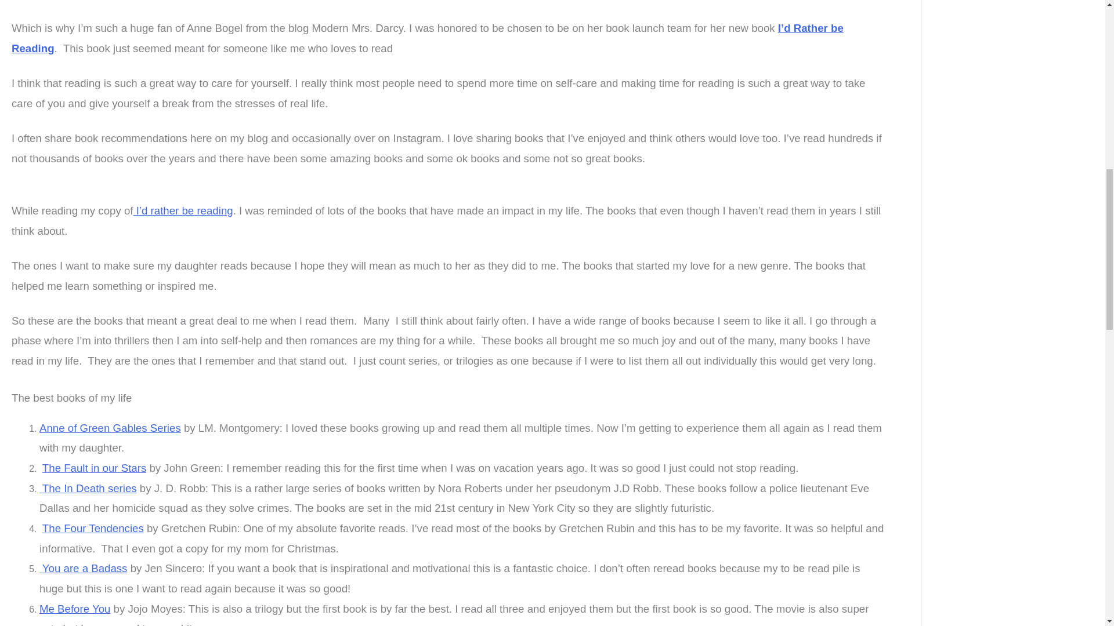 The image size is (1114, 626). What do you see at coordinates (74, 609) in the screenshot?
I see `Me Before You` at bounding box center [74, 609].